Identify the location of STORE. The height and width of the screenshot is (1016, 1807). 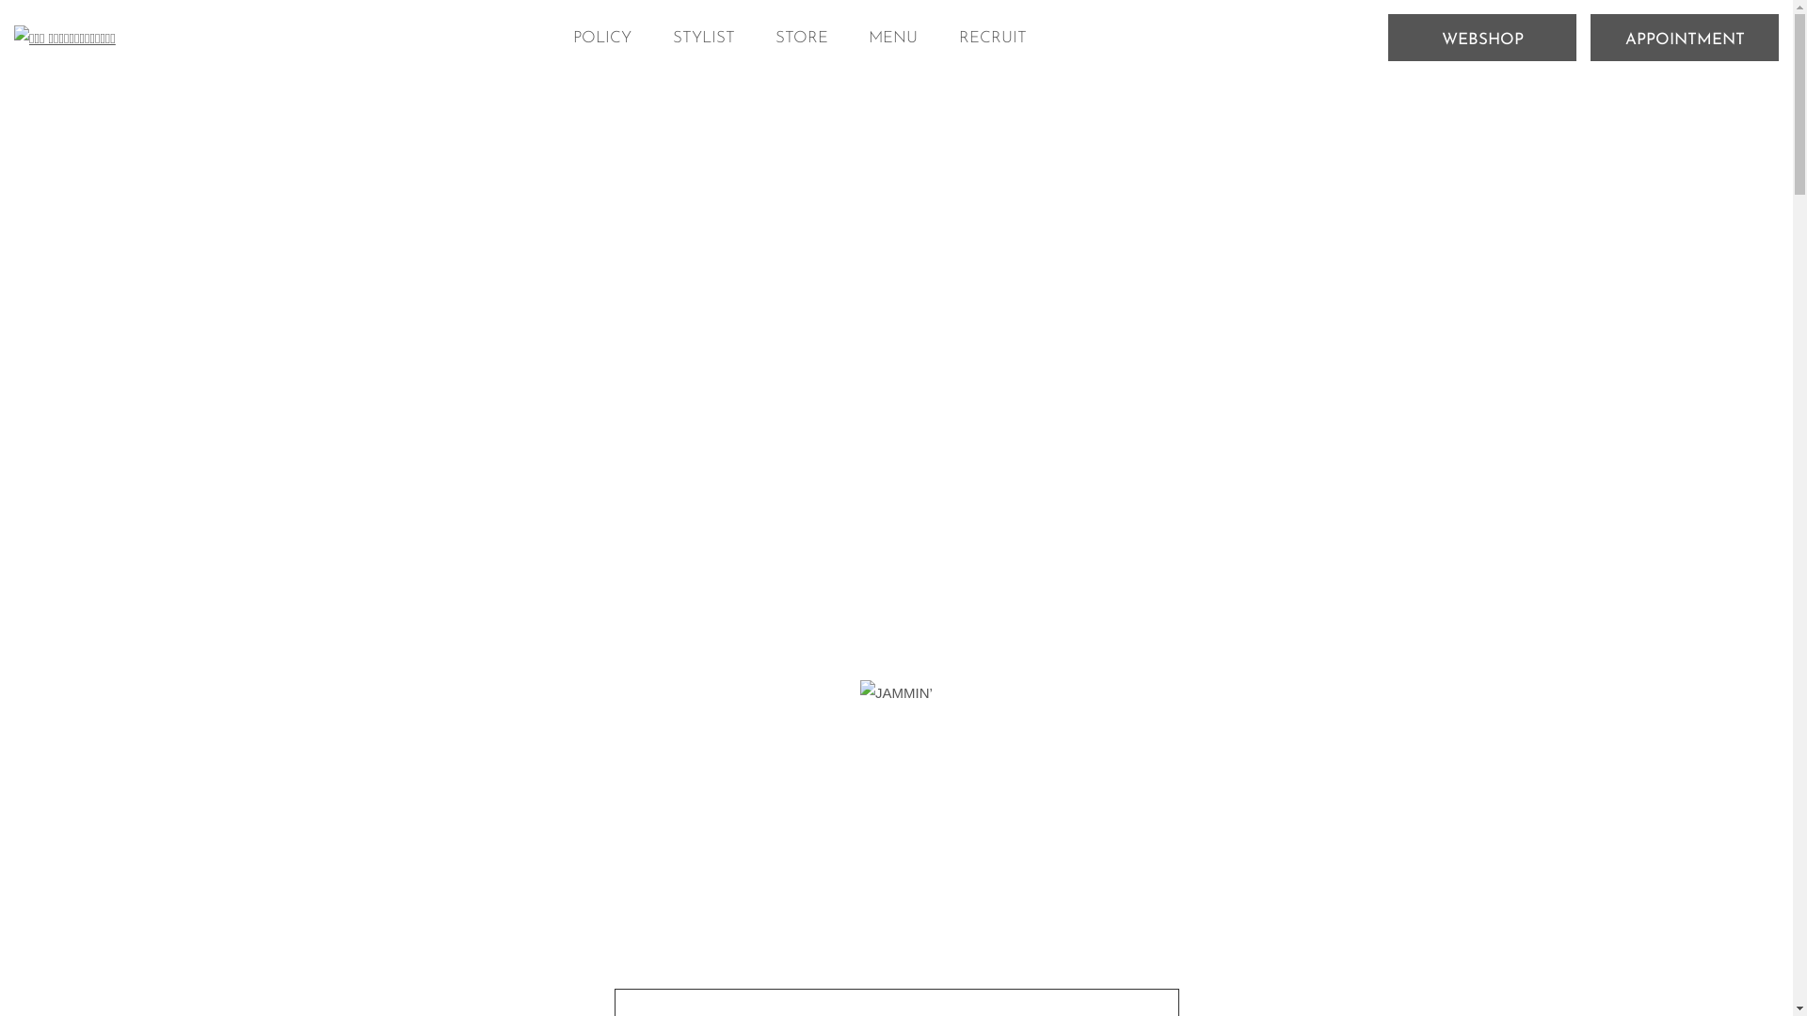
(802, 38).